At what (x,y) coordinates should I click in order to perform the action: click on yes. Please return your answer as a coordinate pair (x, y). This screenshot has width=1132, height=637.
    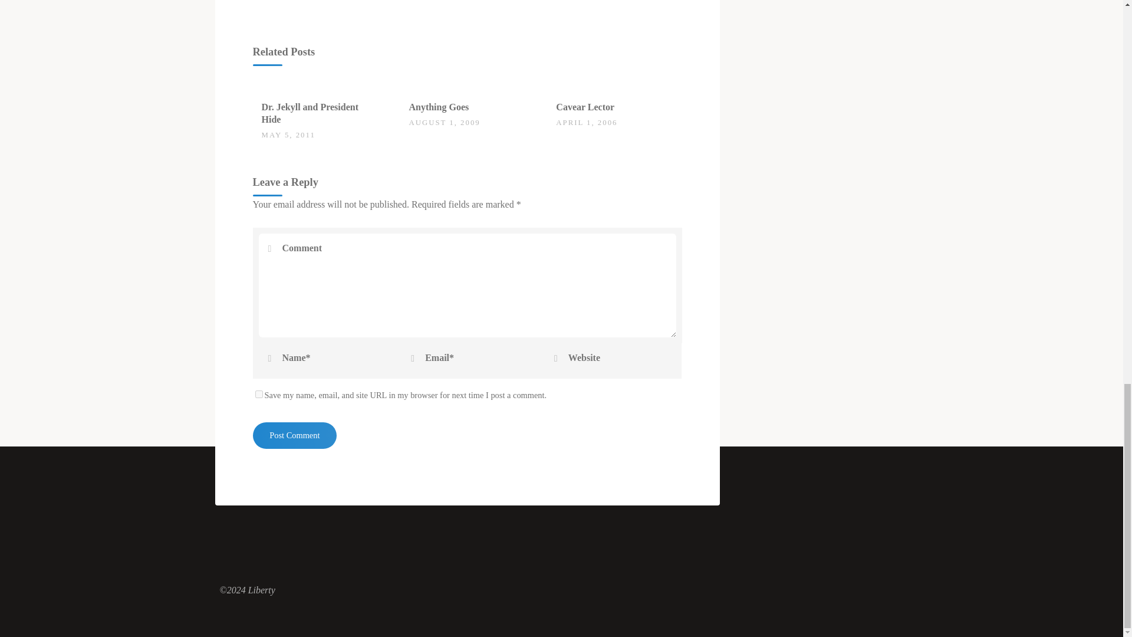
    Looking at the image, I should click on (258, 394).